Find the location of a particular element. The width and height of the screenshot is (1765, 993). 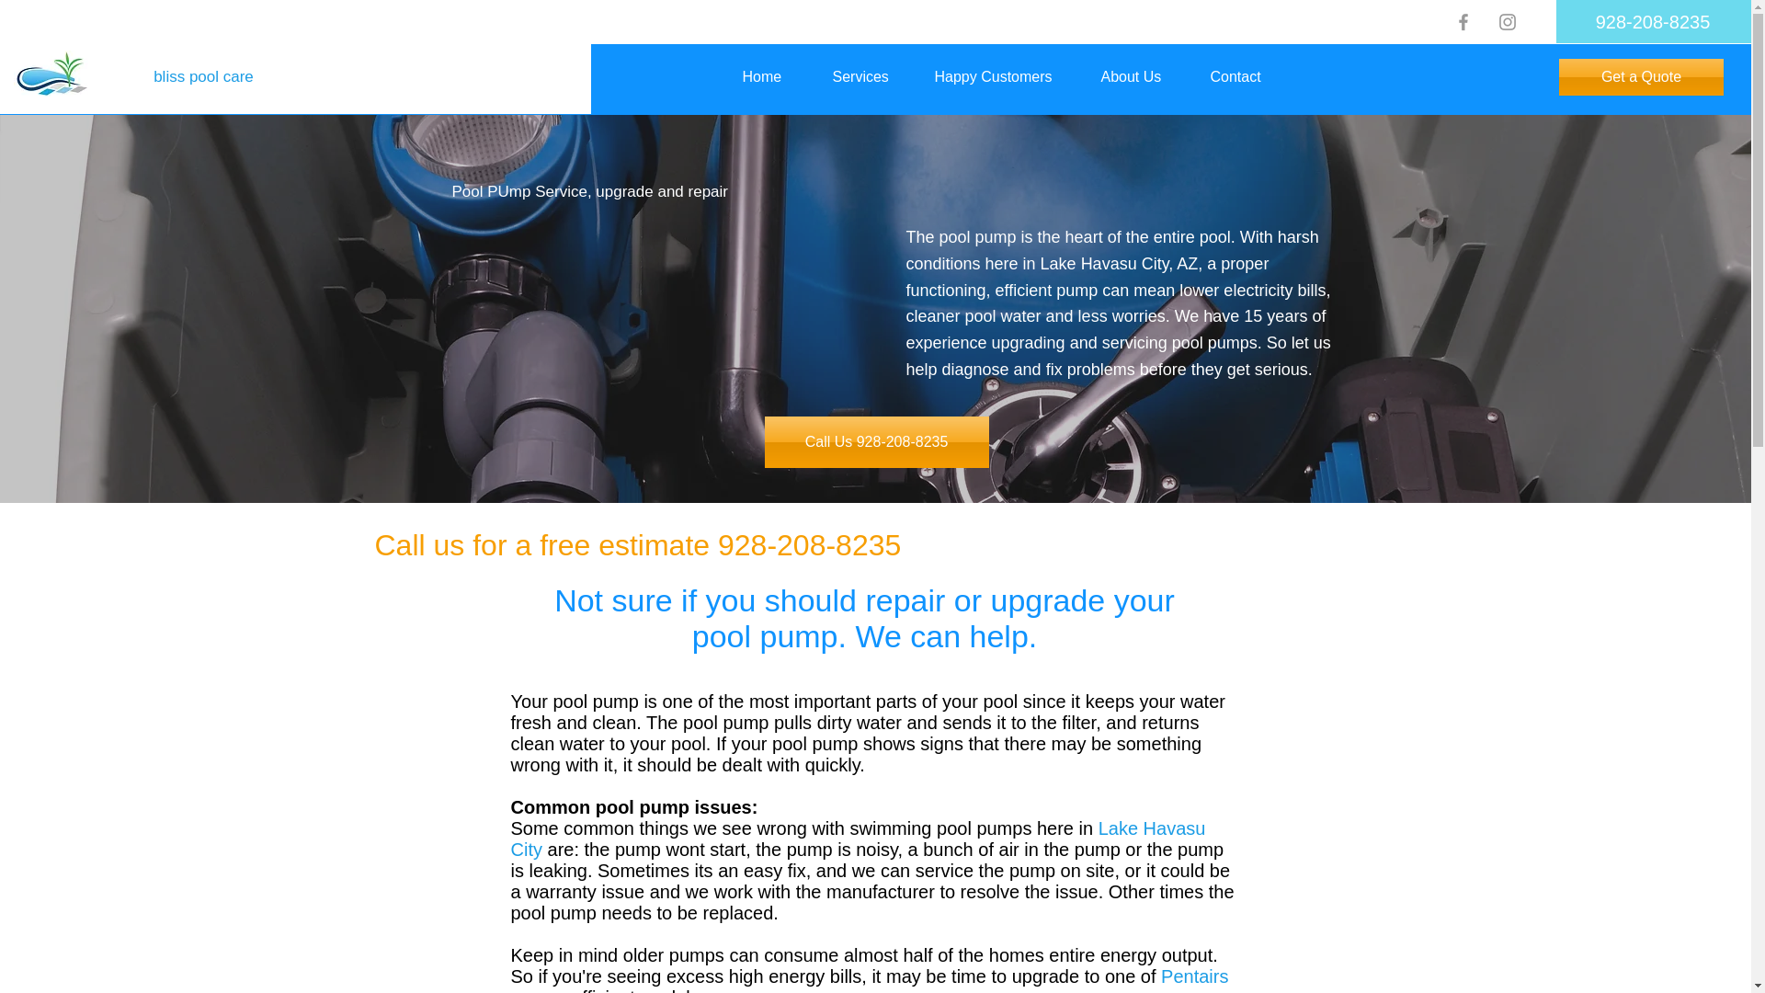

Lake Havasu City is located at coordinates (859, 839).